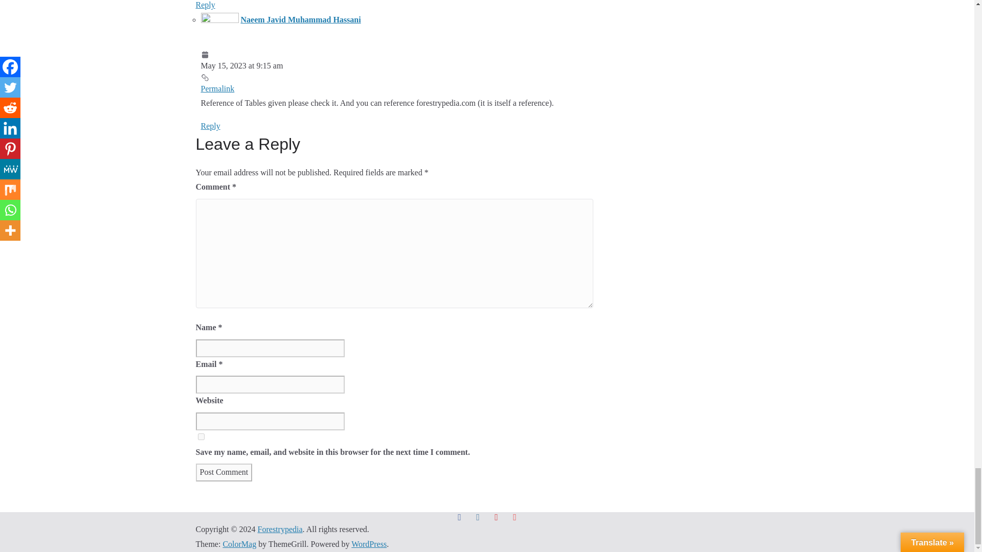 This screenshot has width=982, height=552. I want to click on yes, so click(200, 436).